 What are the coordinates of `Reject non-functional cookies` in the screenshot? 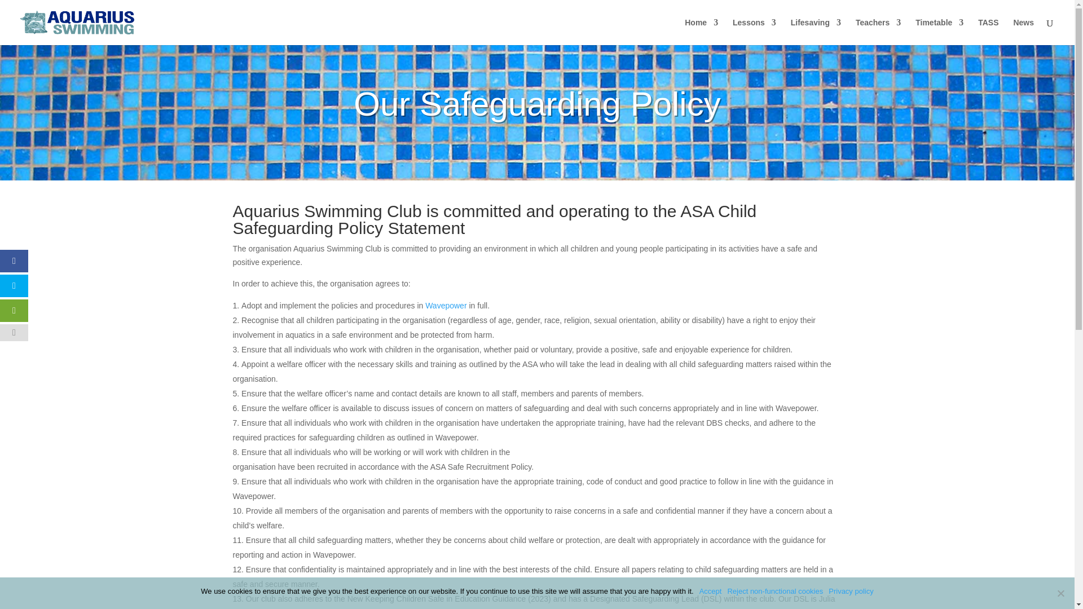 It's located at (1060, 593).